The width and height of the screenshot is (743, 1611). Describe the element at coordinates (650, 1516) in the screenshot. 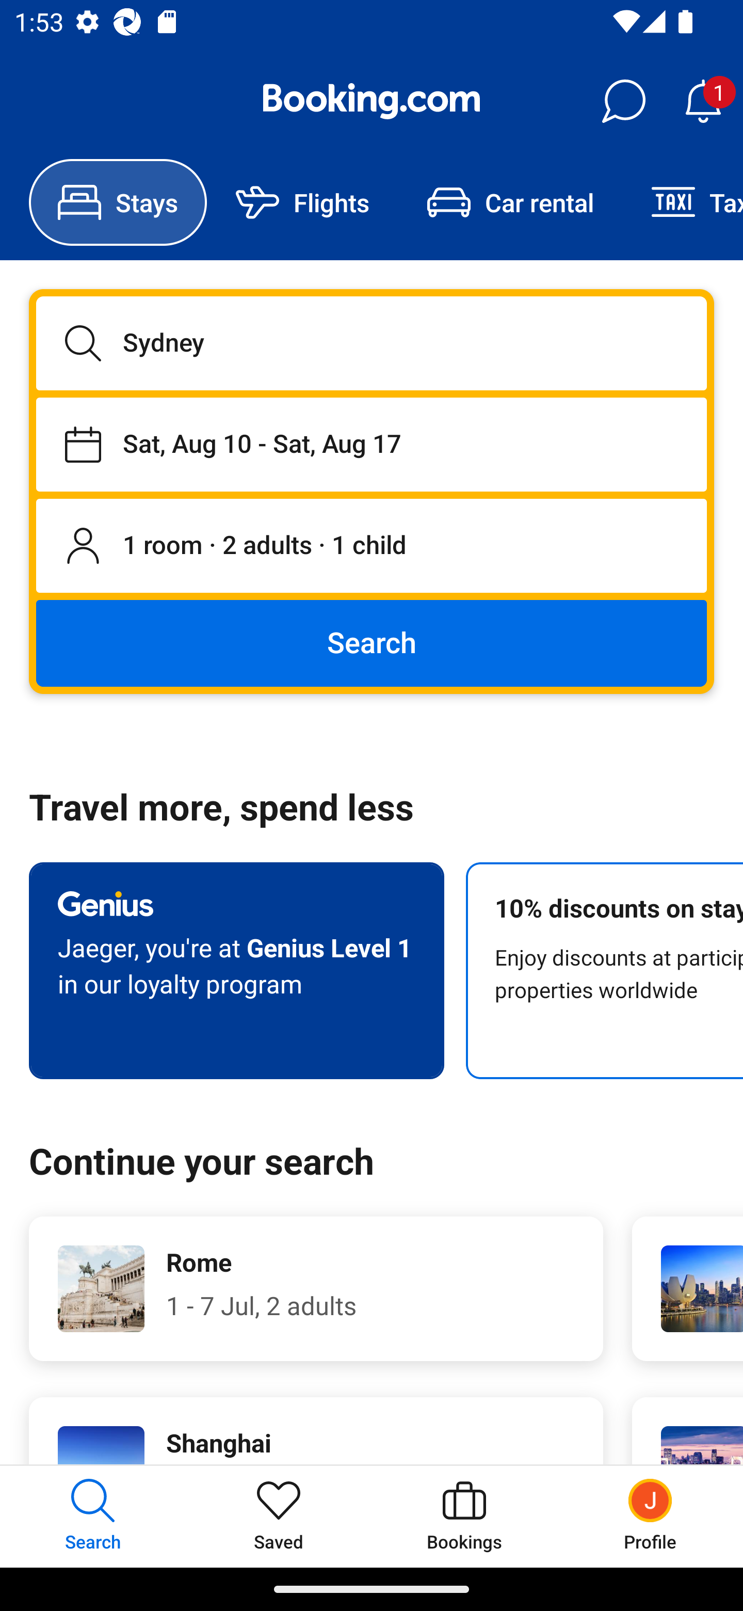

I see `Profile` at that location.